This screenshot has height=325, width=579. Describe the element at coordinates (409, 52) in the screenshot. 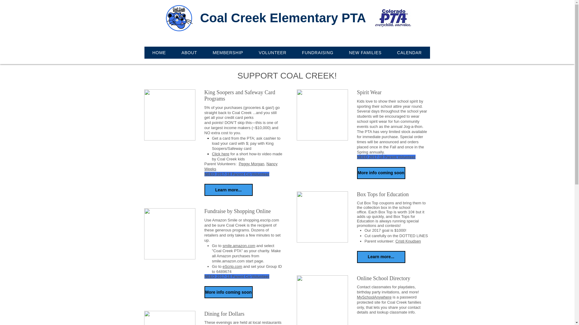

I see `CALENDAR` at that location.